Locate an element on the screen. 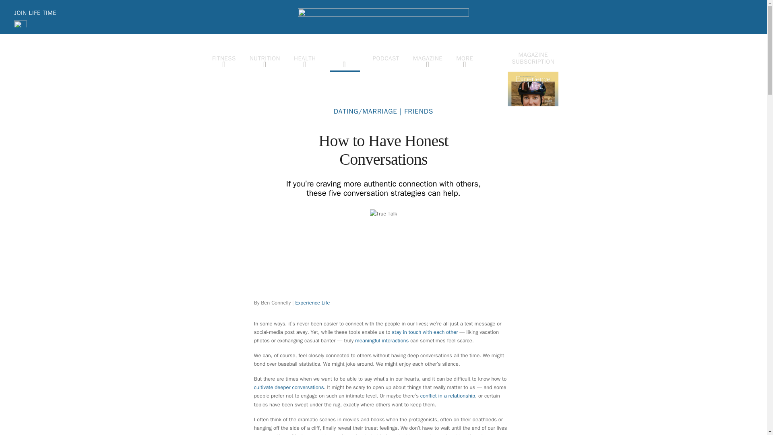 The width and height of the screenshot is (773, 435). JOIN LIFE TIME is located at coordinates (35, 13).